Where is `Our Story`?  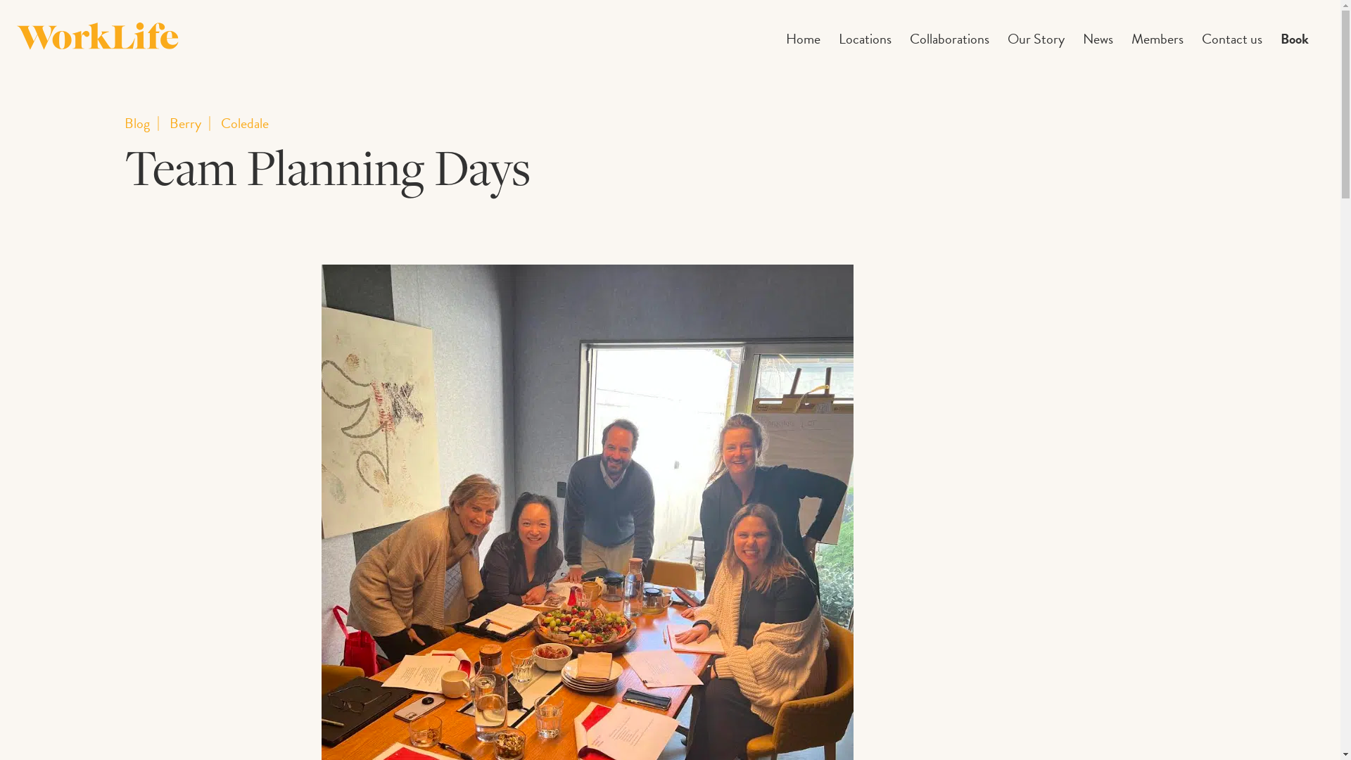 Our Story is located at coordinates (1036, 39).